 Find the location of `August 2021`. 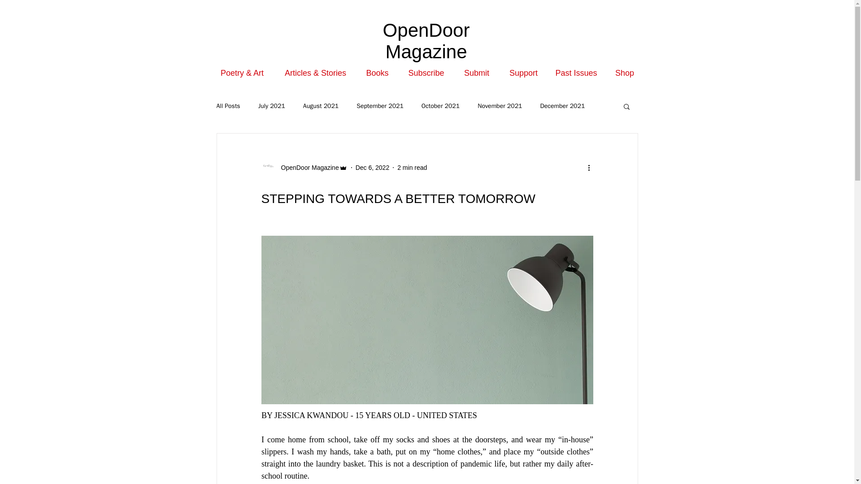

August 2021 is located at coordinates (320, 106).